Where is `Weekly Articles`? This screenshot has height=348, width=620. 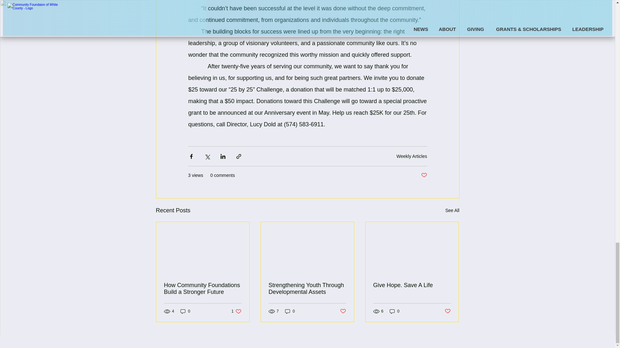 Weekly Articles is located at coordinates (307, 288).